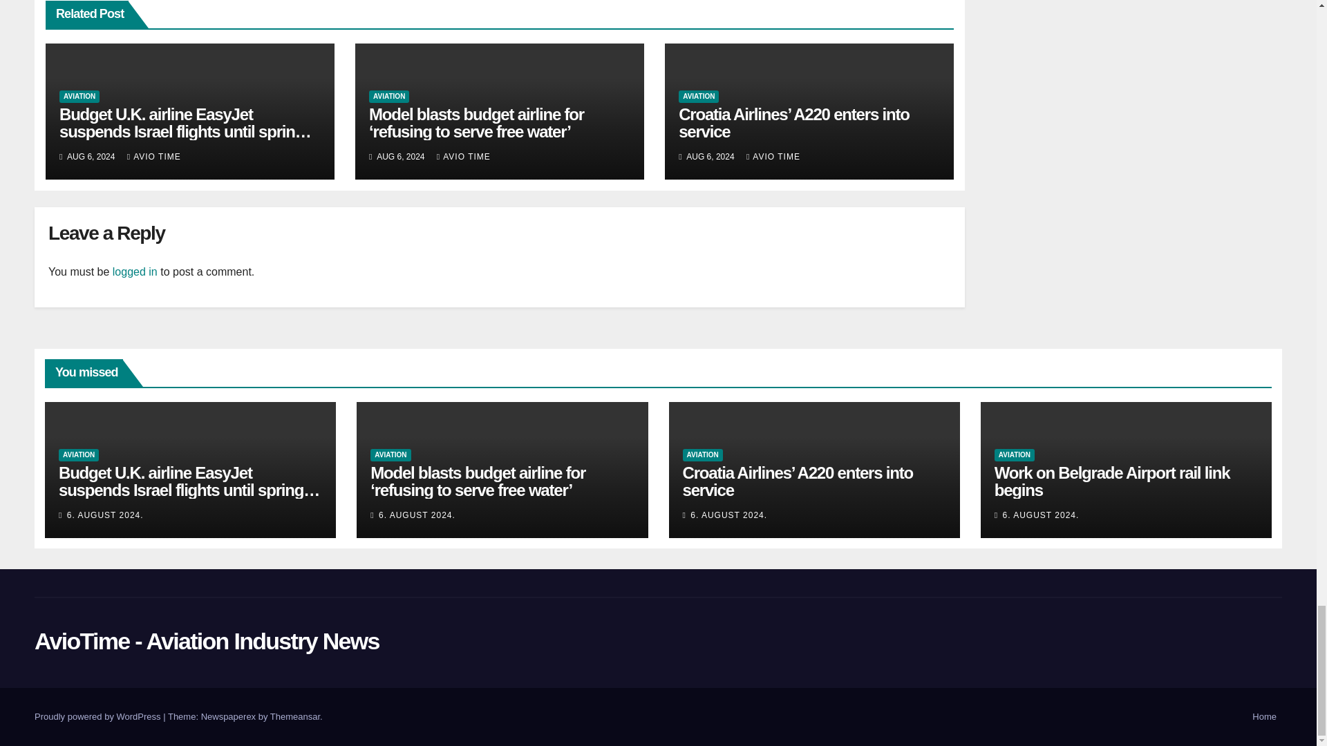 This screenshot has height=746, width=1327. Describe the element at coordinates (1111, 481) in the screenshot. I see `Permalink to: Work on Belgrade Airport rail link begins` at that location.